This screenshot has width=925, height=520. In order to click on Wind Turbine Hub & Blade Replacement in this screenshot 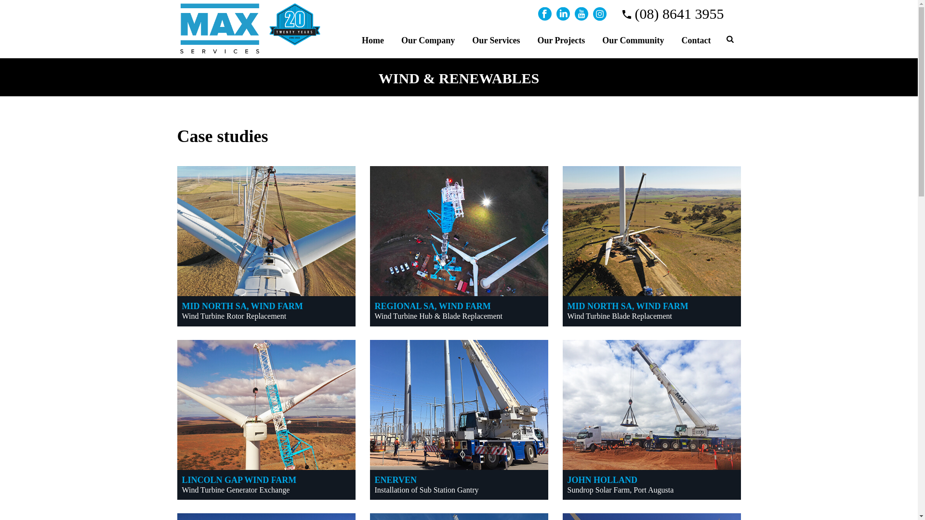, I will do `click(439, 316)`.